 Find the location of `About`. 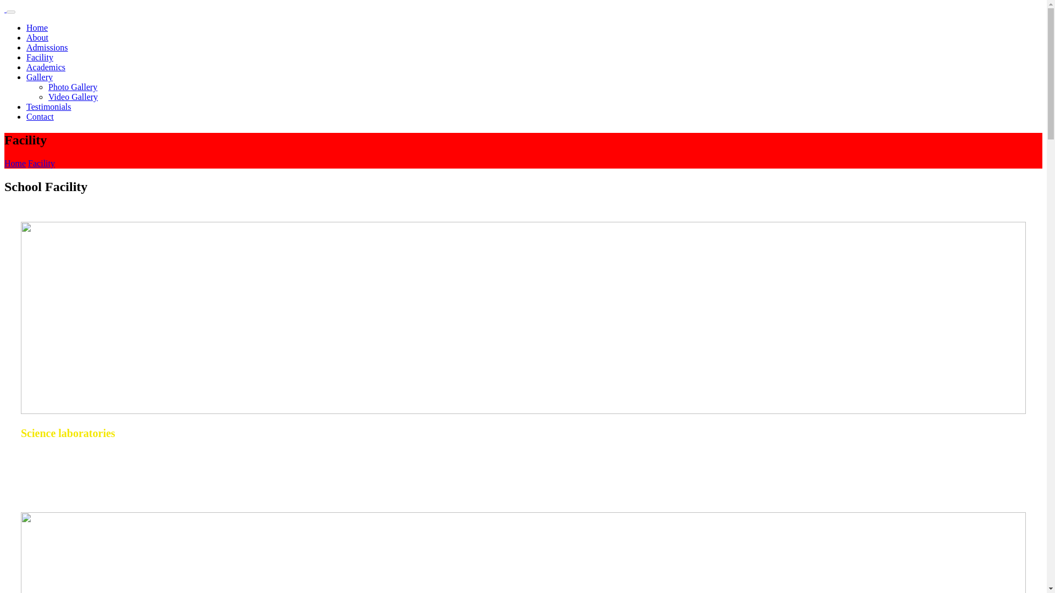

About is located at coordinates (37, 37).